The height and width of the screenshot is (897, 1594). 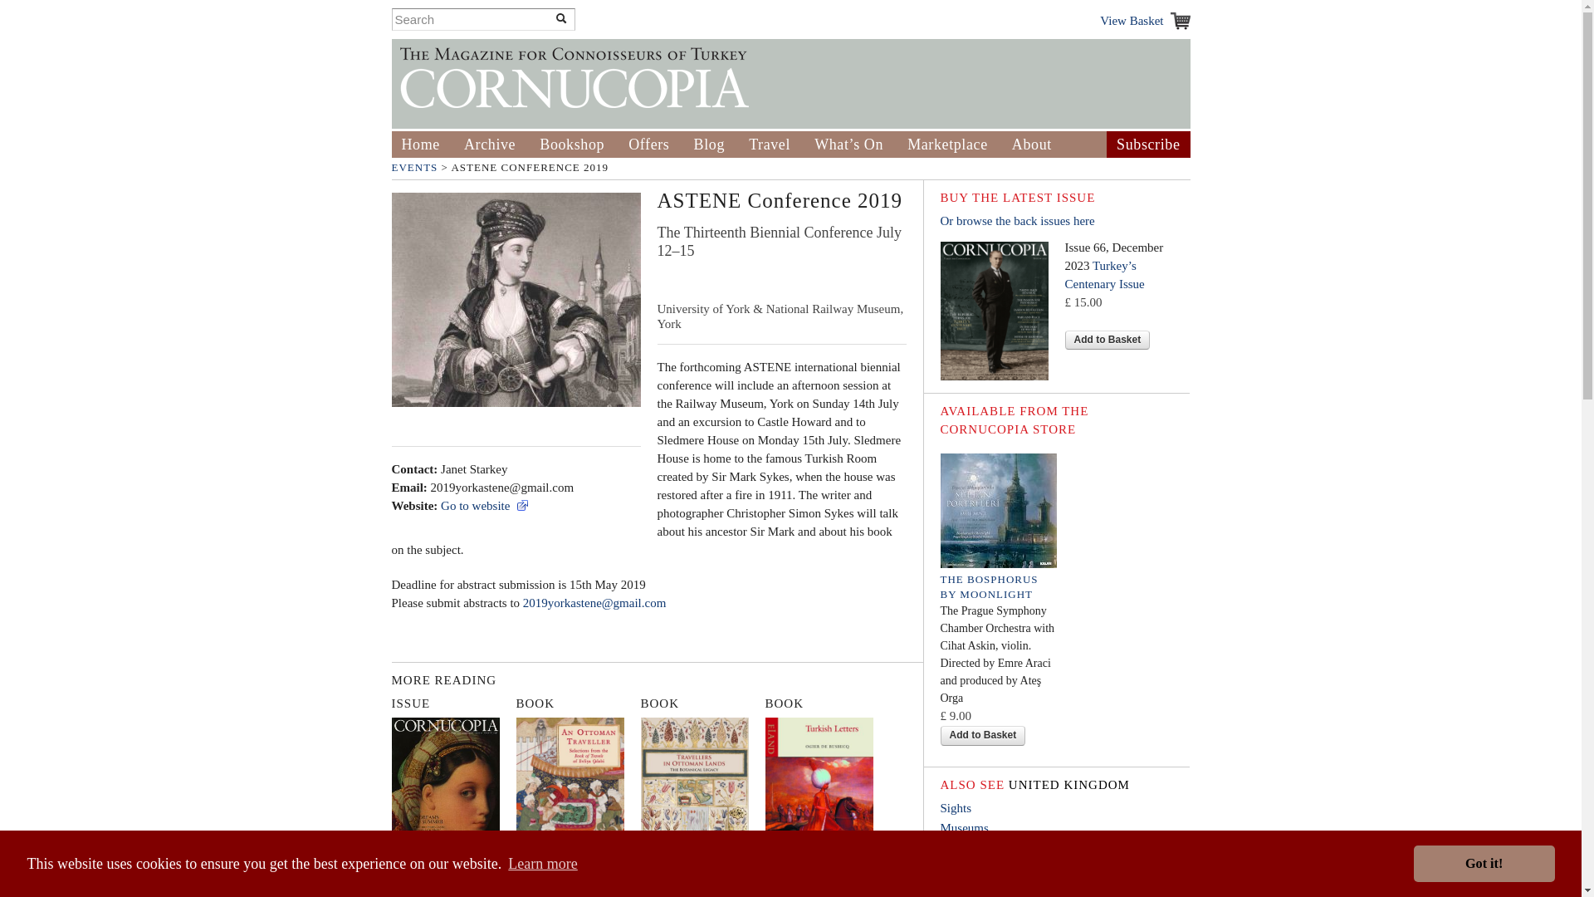 What do you see at coordinates (1484, 864) in the screenshot?
I see `Got it!` at bounding box center [1484, 864].